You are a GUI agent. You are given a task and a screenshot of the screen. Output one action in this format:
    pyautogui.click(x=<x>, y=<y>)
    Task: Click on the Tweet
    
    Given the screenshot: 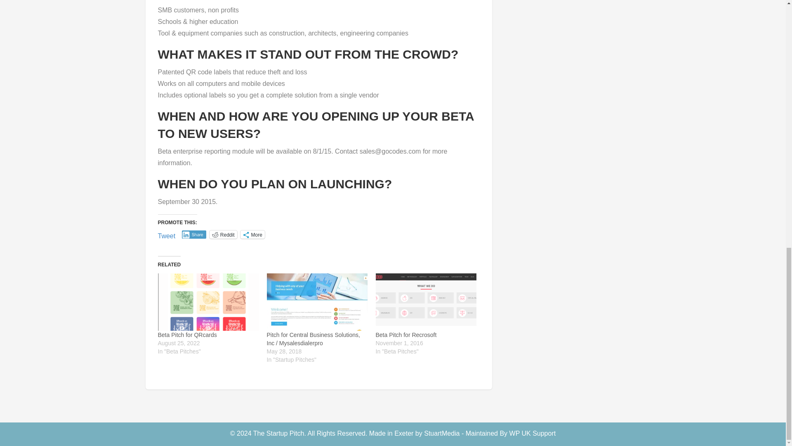 What is the action you would take?
    pyautogui.click(x=166, y=234)
    